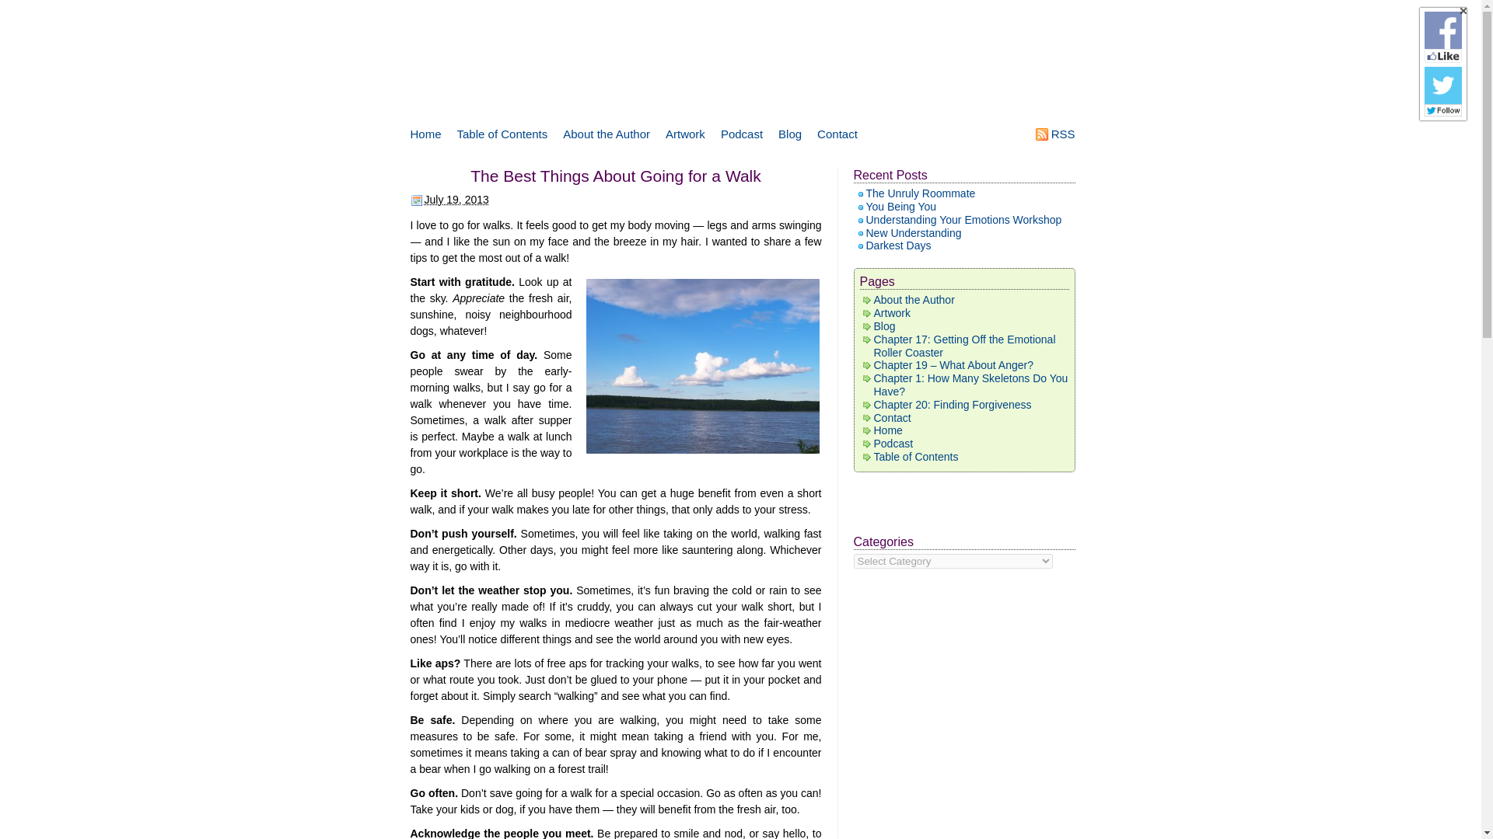  Describe the element at coordinates (899, 245) in the screenshot. I see `Darkest Days` at that location.